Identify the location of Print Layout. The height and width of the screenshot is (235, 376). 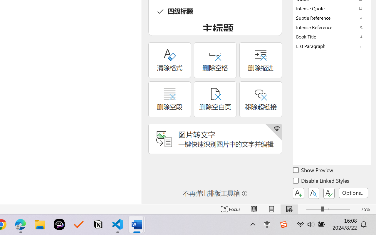
(271, 209).